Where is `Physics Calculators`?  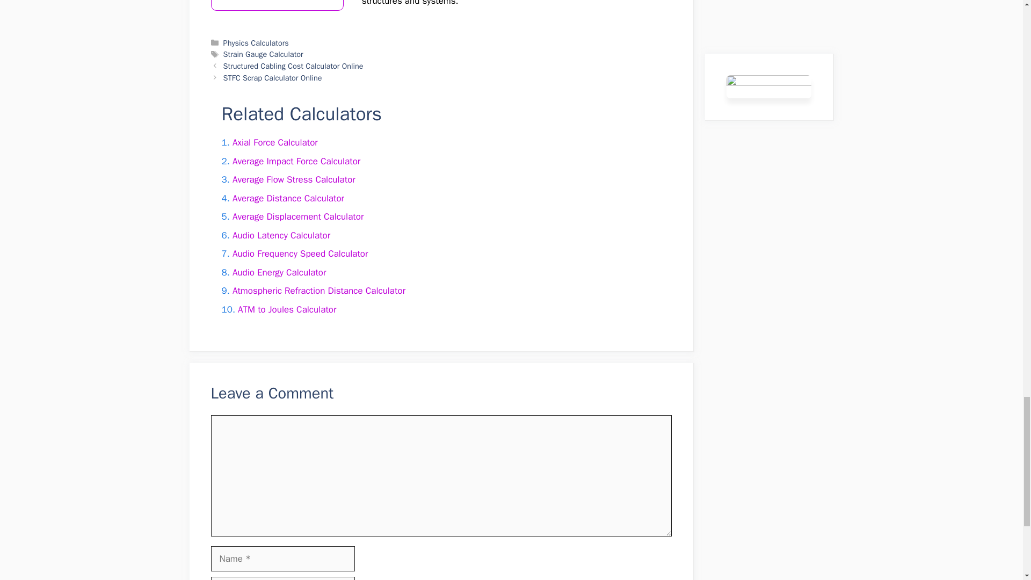 Physics Calculators is located at coordinates (256, 43).